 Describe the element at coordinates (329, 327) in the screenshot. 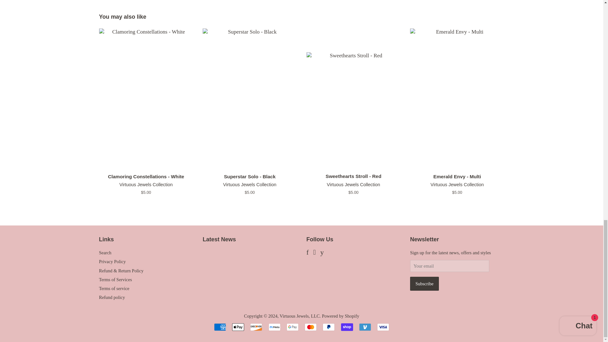

I see `PayPal` at that location.